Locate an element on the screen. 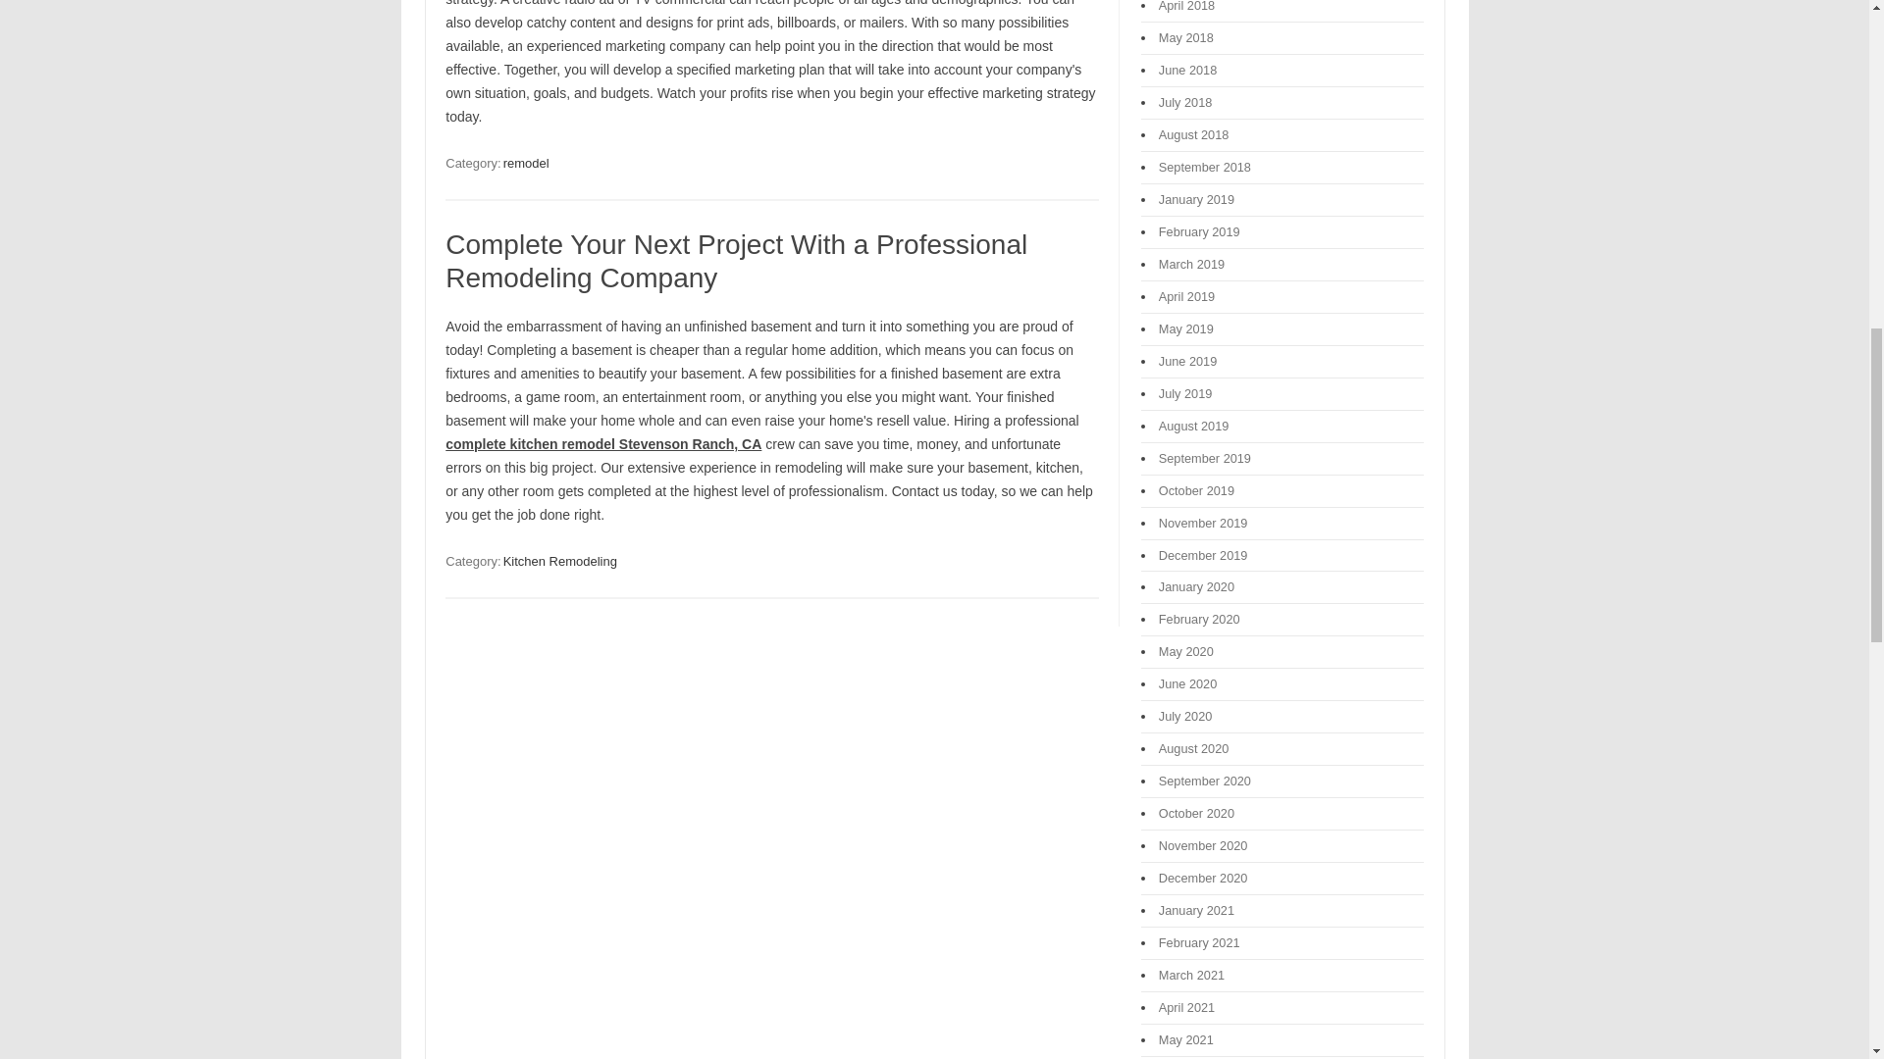 The image size is (1884, 1059). July 2018 is located at coordinates (1185, 102).